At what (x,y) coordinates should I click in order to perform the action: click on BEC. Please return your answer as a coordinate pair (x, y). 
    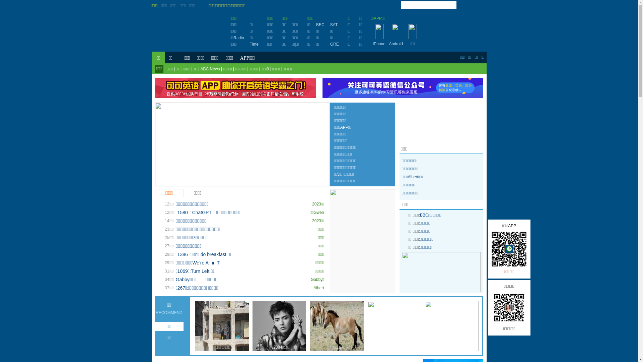
    Looking at the image, I should click on (320, 25).